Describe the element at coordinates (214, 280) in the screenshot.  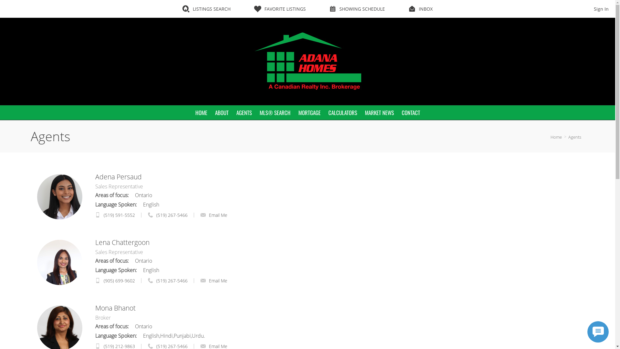
I see `Email Me` at that location.